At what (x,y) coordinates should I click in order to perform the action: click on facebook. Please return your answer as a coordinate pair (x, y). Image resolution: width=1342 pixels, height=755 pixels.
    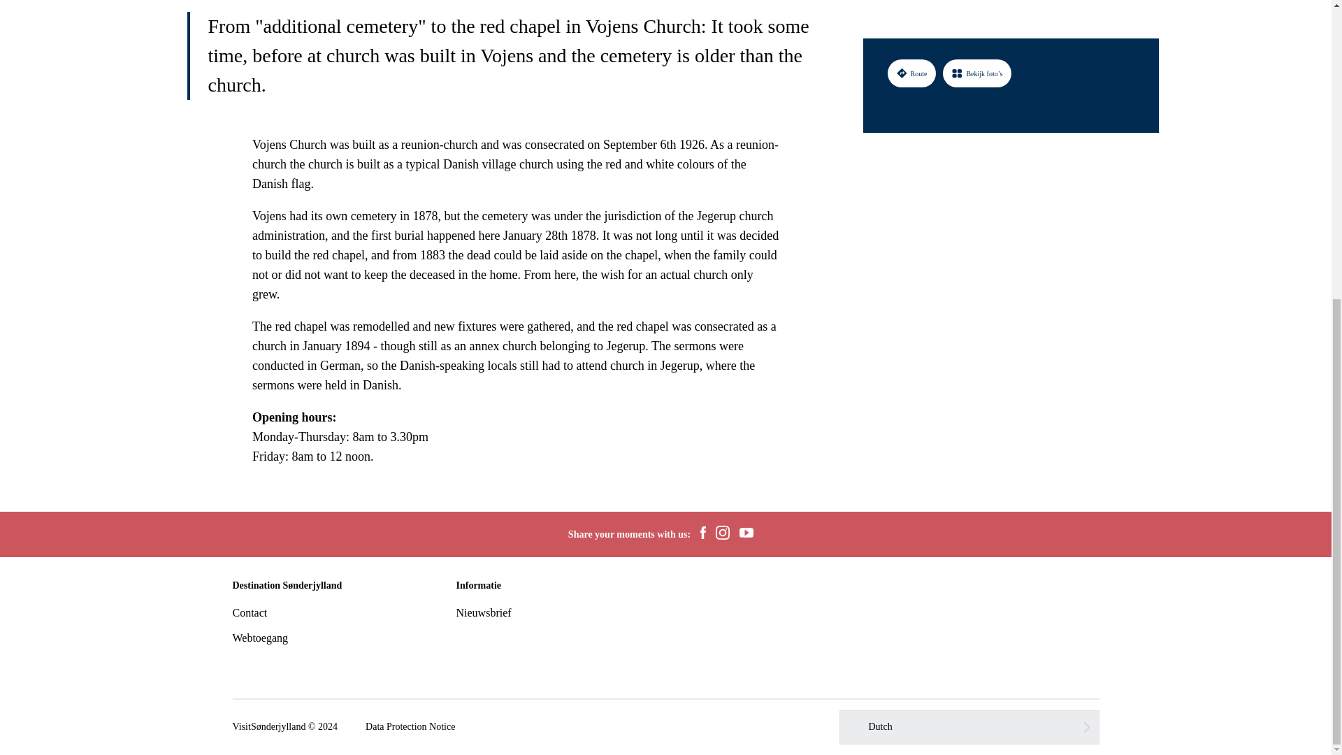
    Looking at the image, I should click on (703, 534).